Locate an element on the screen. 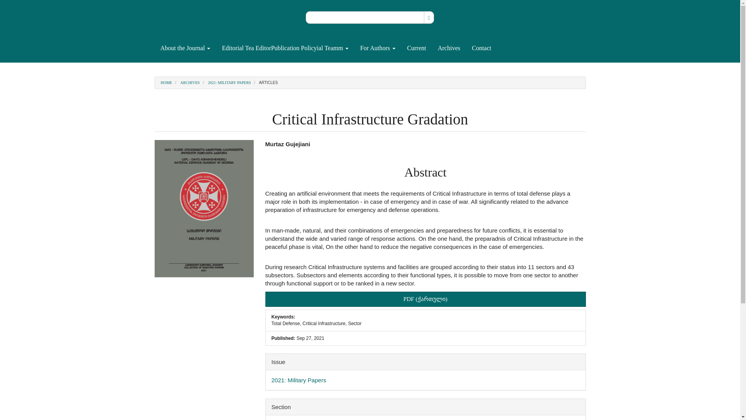 The image size is (746, 420). Current is located at coordinates (417, 48).